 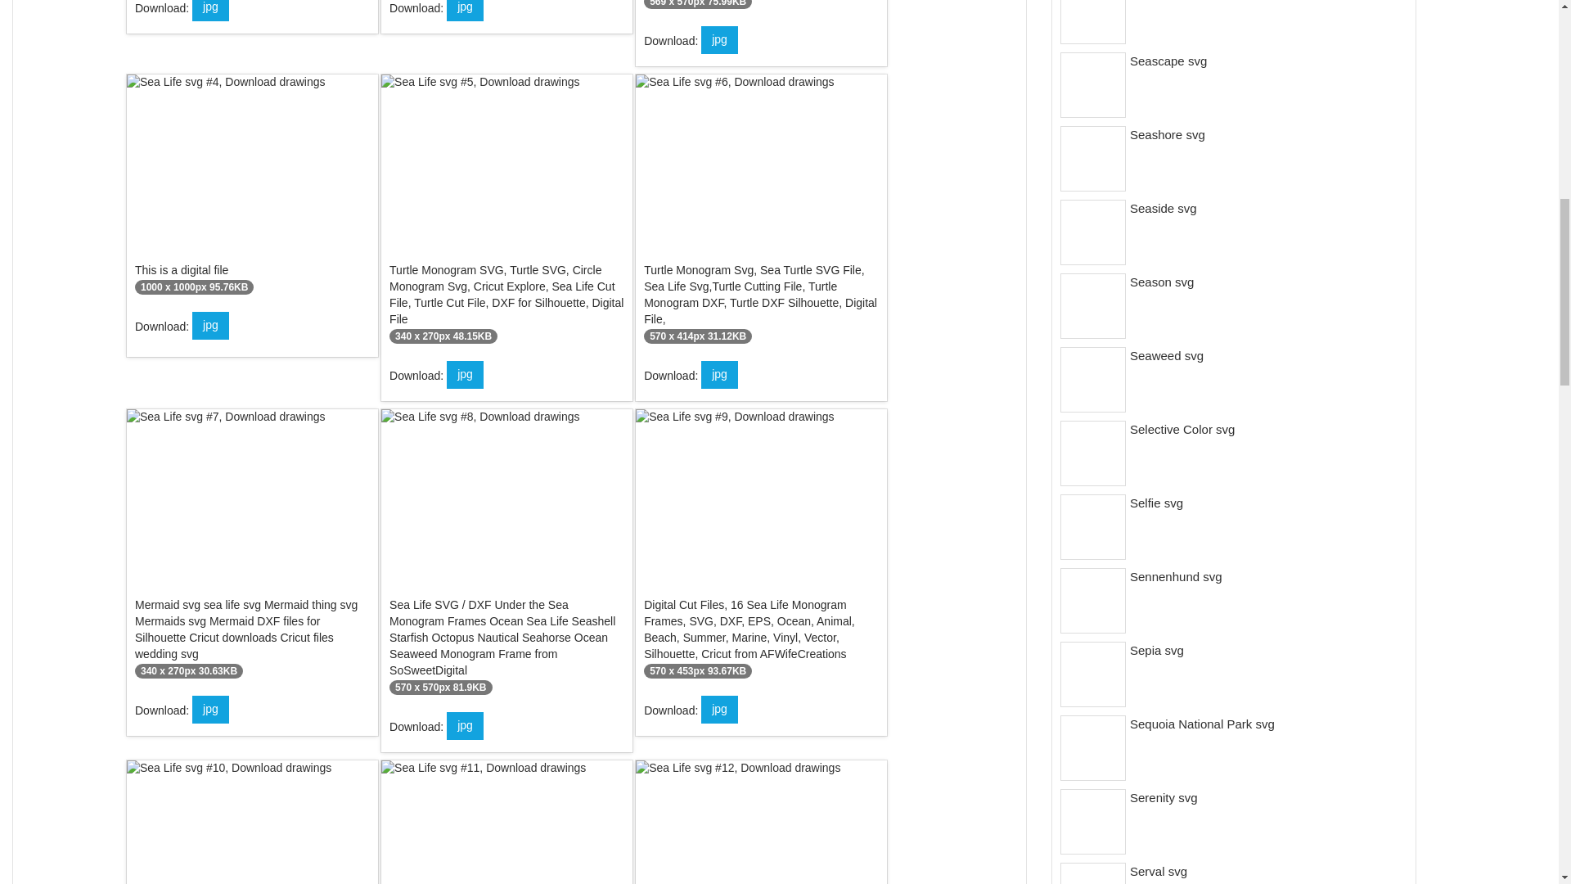 What do you see at coordinates (465, 375) in the screenshot?
I see `Download image` at bounding box center [465, 375].